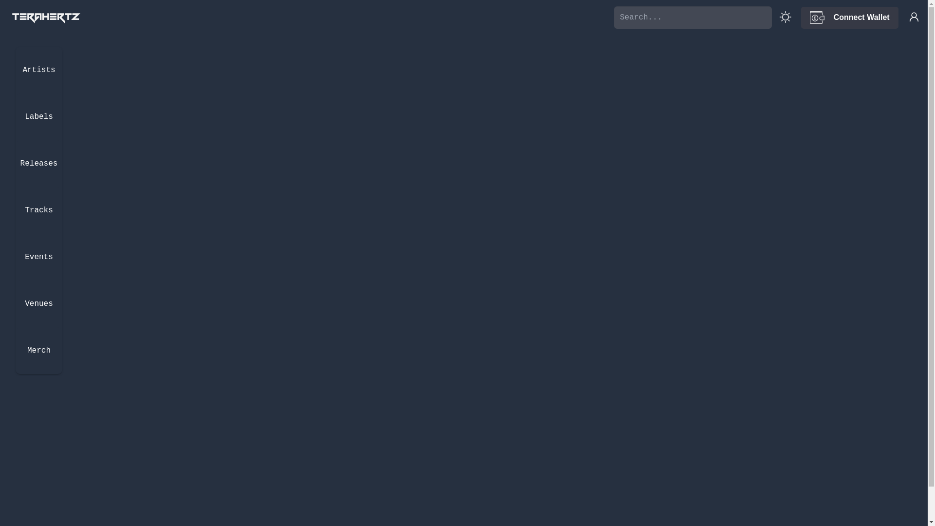  Describe the element at coordinates (39, 164) in the screenshot. I see `Releases` at that location.